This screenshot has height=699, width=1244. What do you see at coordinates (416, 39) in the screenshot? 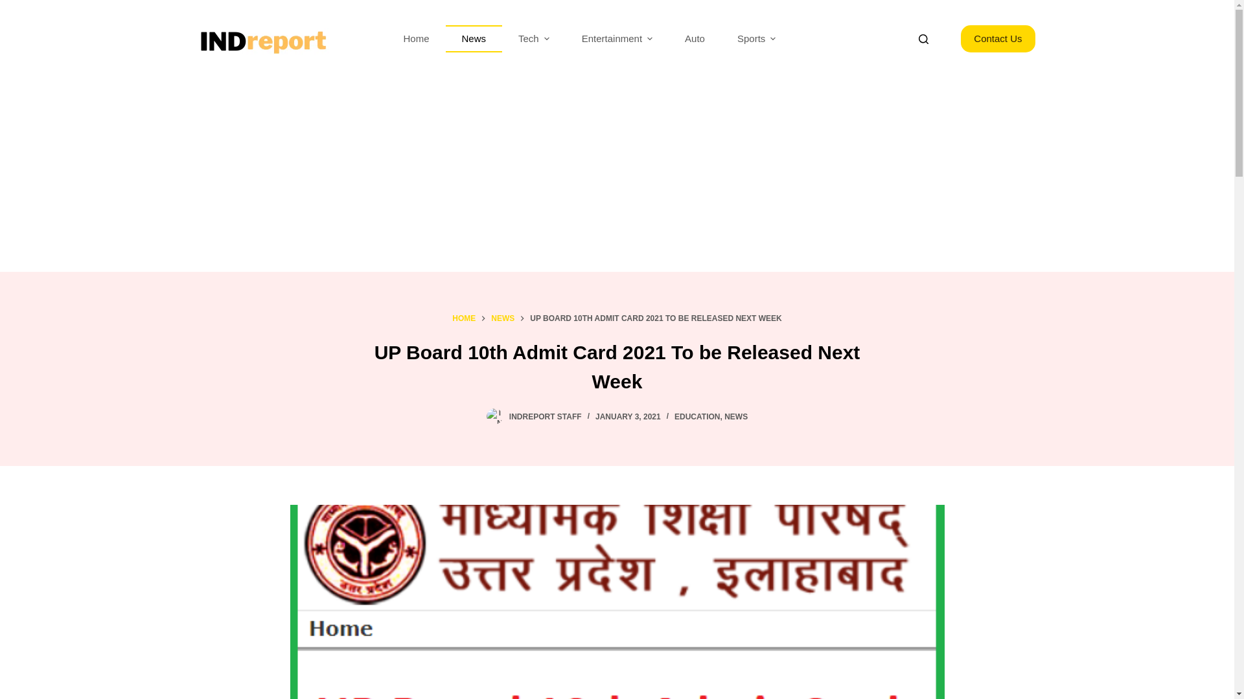
I see `Home` at bounding box center [416, 39].